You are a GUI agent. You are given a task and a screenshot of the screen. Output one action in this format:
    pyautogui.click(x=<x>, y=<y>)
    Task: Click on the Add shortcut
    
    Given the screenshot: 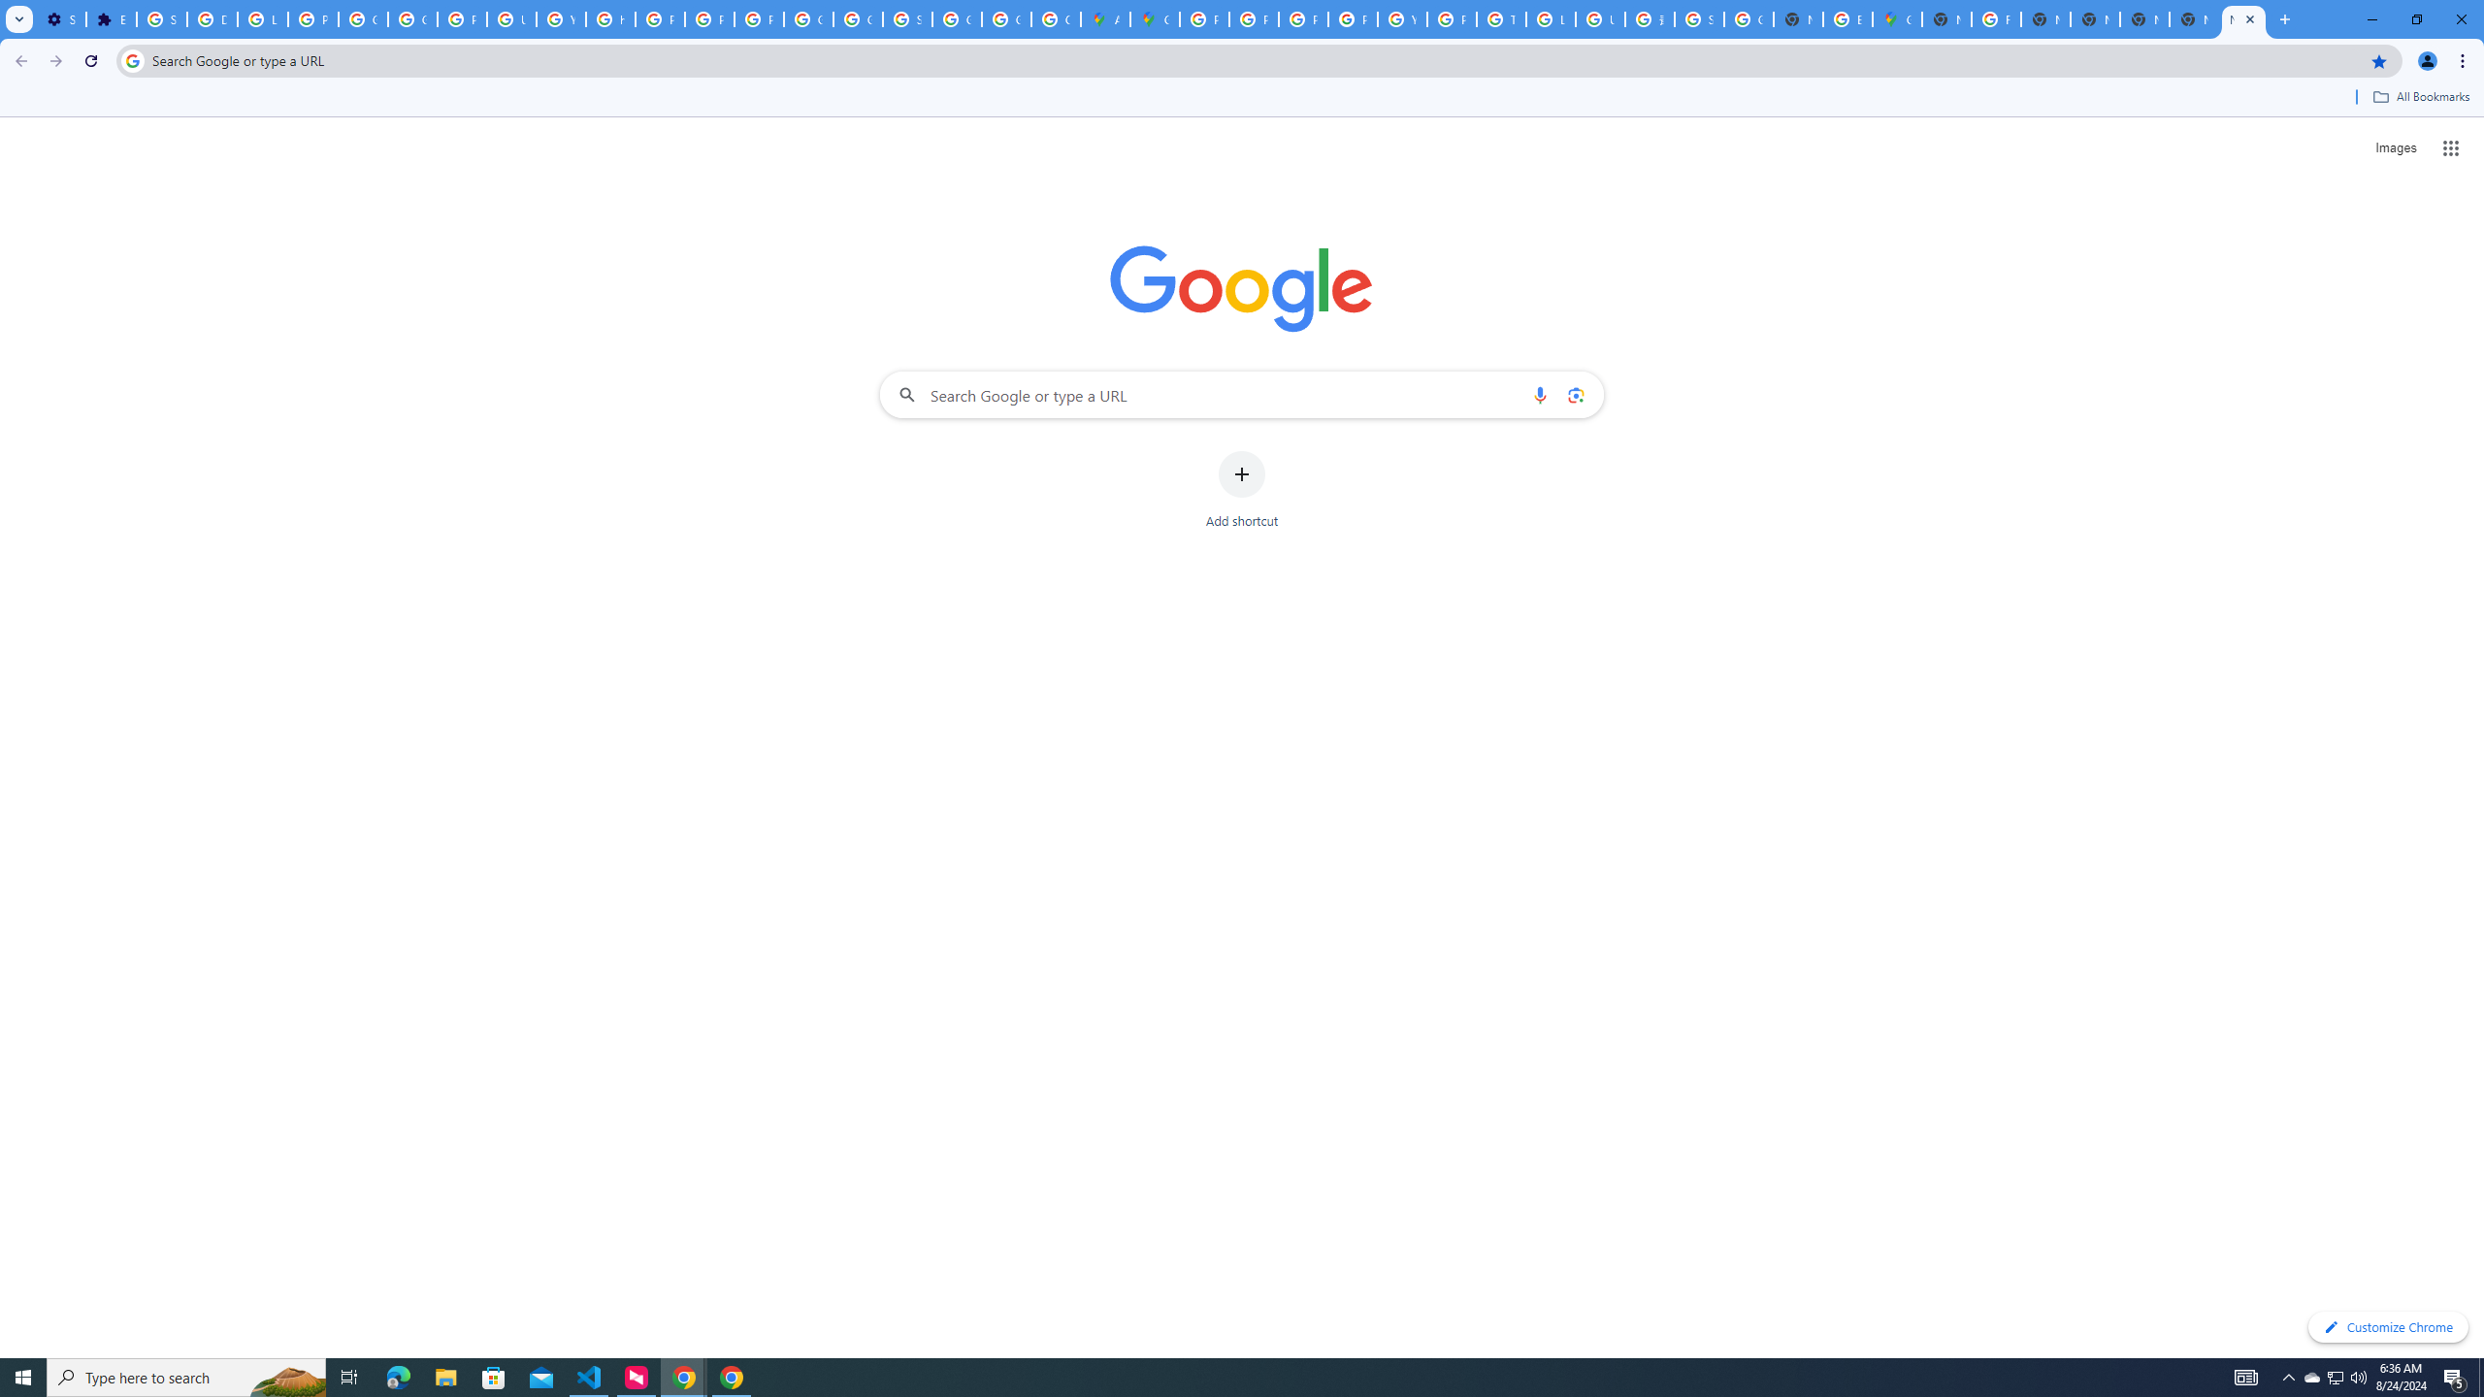 What is the action you would take?
    pyautogui.click(x=1242, y=490)
    